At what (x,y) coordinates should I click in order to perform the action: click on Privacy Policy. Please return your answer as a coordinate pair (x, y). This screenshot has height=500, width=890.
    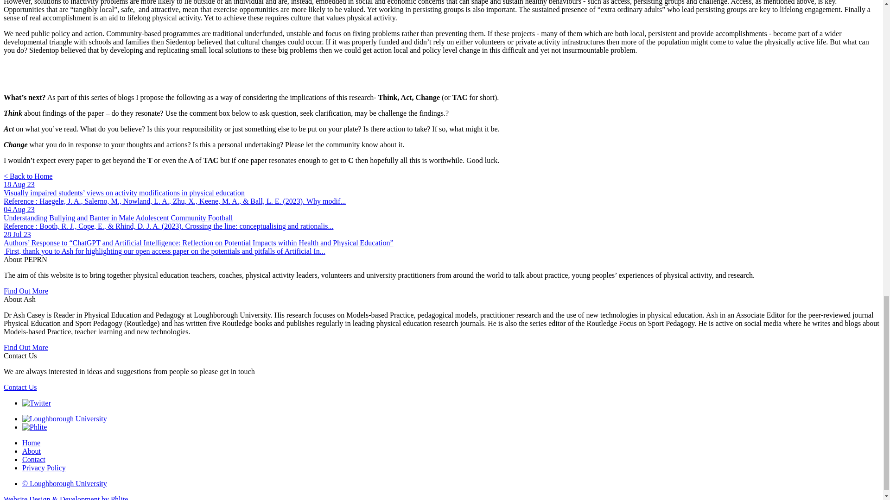
    Looking at the image, I should click on (44, 468).